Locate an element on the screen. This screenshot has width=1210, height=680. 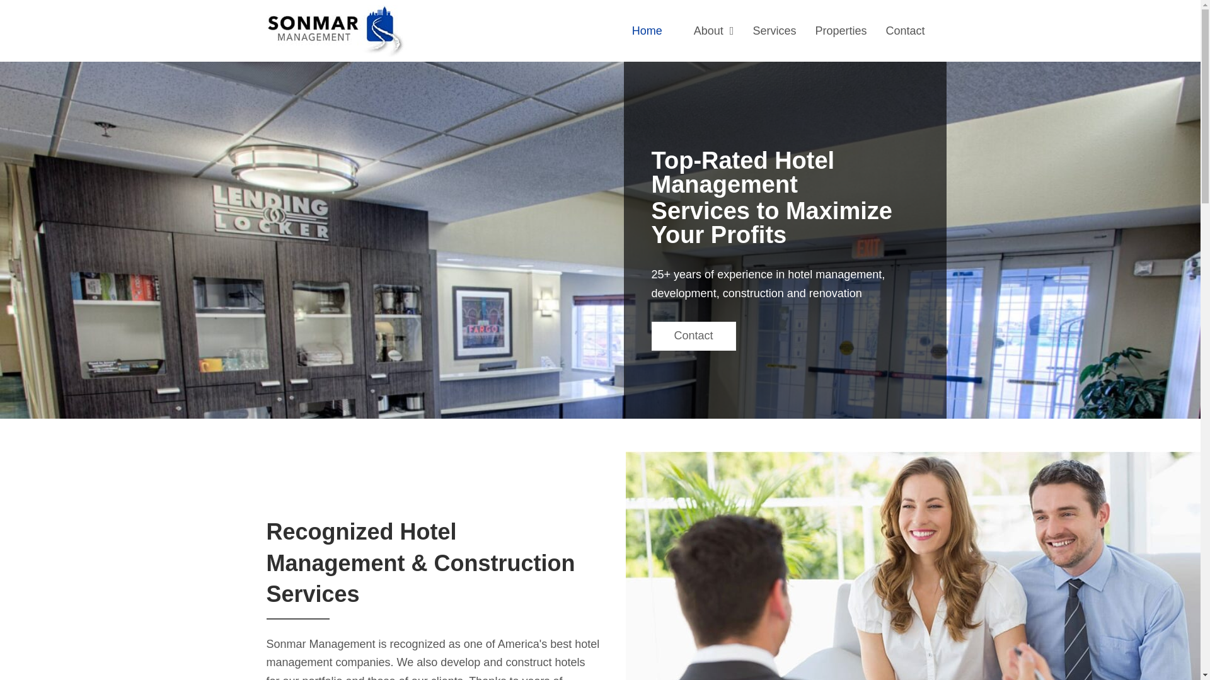
Contact is located at coordinates (905, 31).